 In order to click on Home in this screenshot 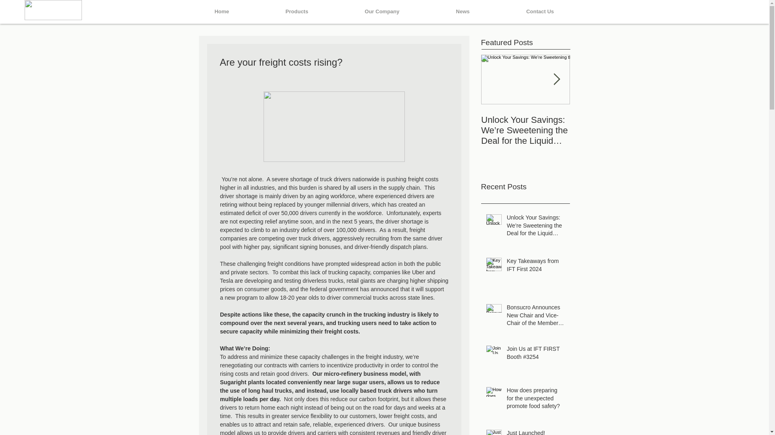, I will do `click(222, 12)`.